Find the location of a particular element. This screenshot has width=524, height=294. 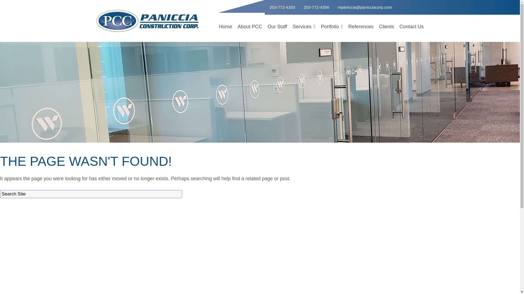

Our Staff is located at coordinates (277, 27).